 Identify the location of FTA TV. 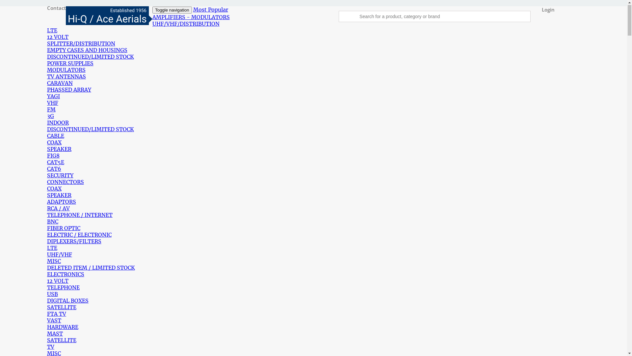
(57, 314).